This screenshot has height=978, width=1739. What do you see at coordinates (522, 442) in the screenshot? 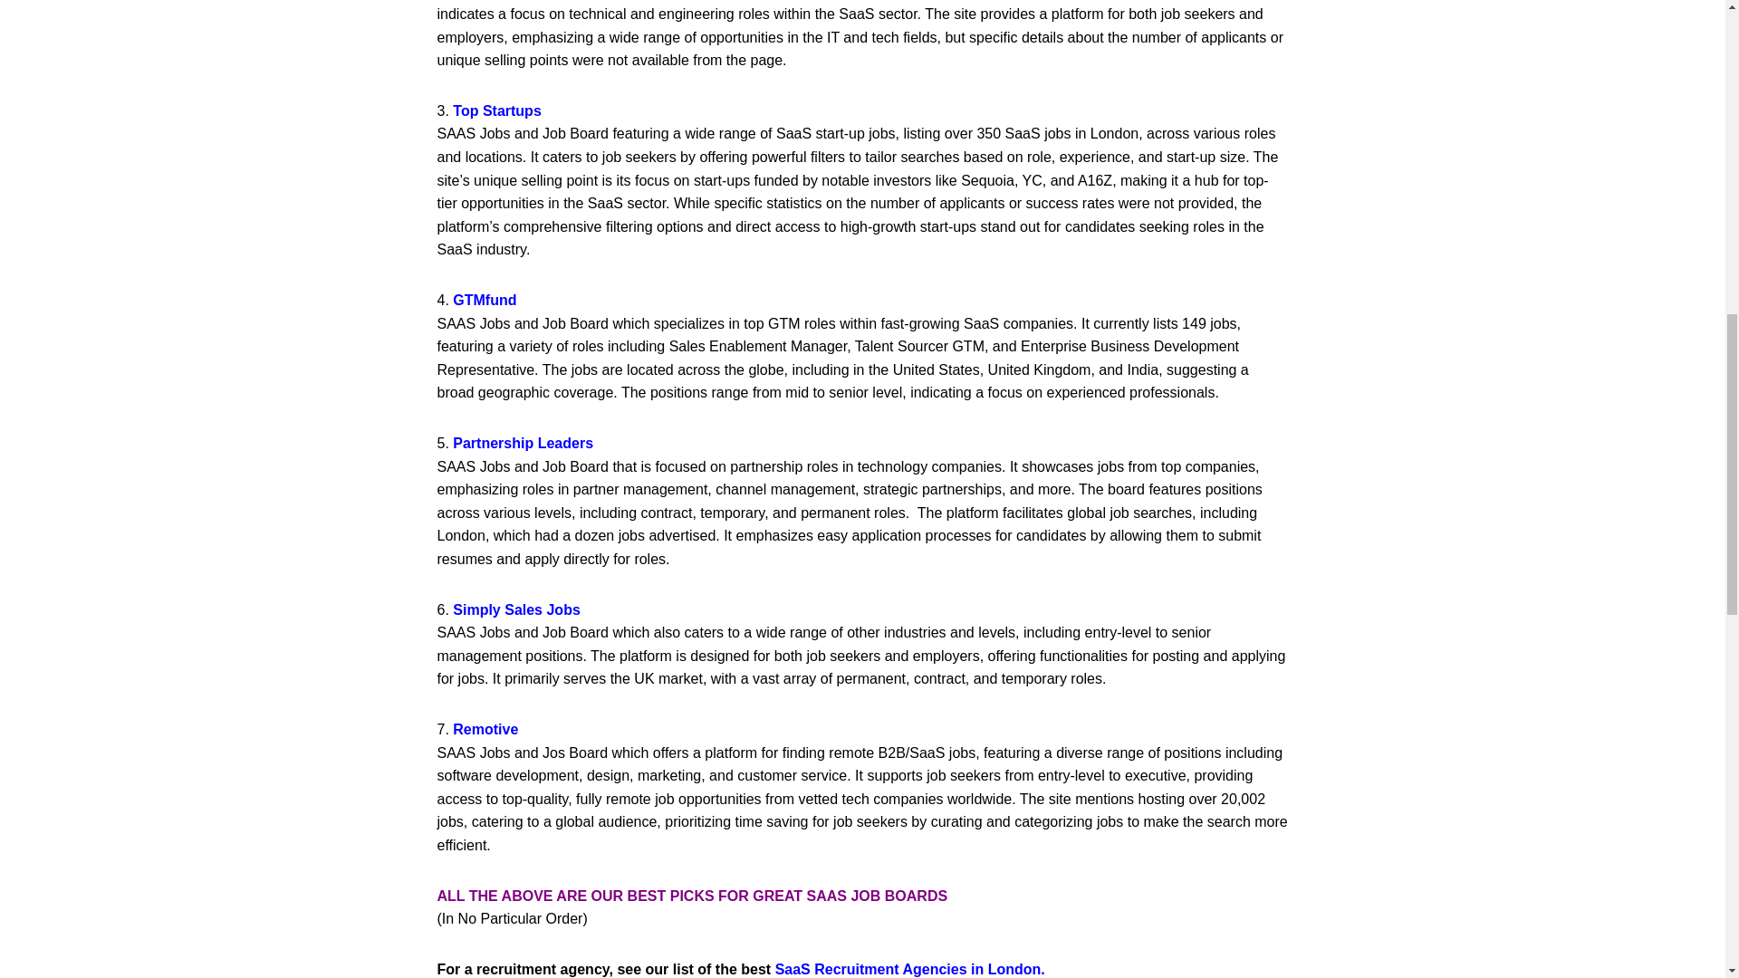
I see `Partnership Leaders` at bounding box center [522, 442].